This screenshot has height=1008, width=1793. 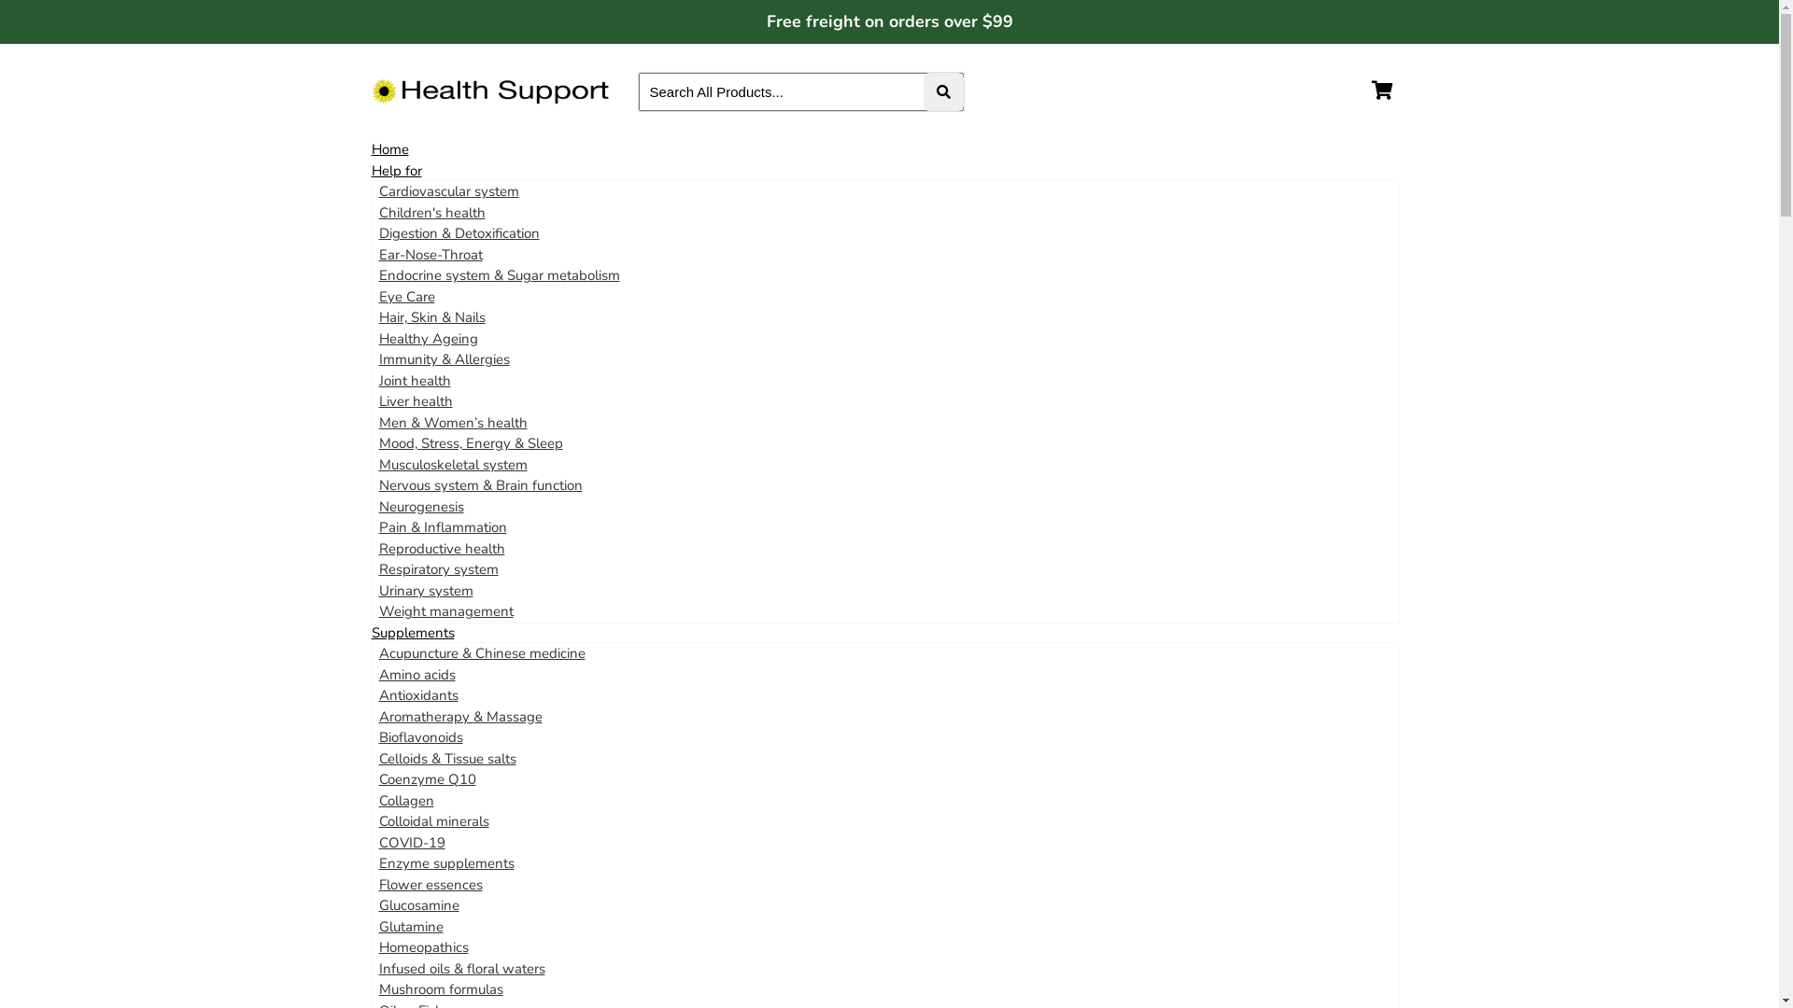 I want to click on Home, so click(x=390, y=149).